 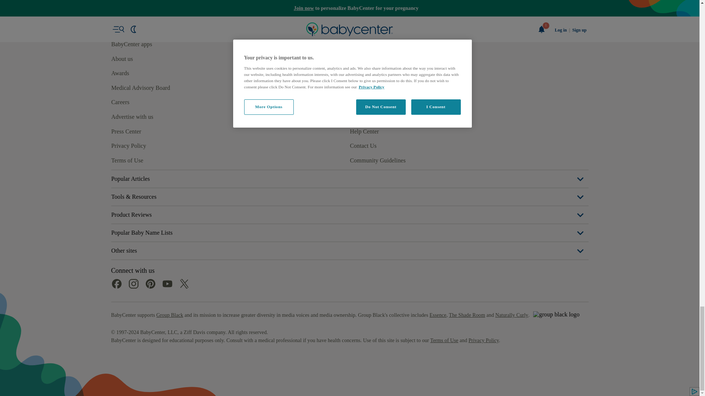 What do you see at coordinates (150, 189) in the screenshot?
I see `BabyCenter Pinterest board` at bounding box center [150, 189].